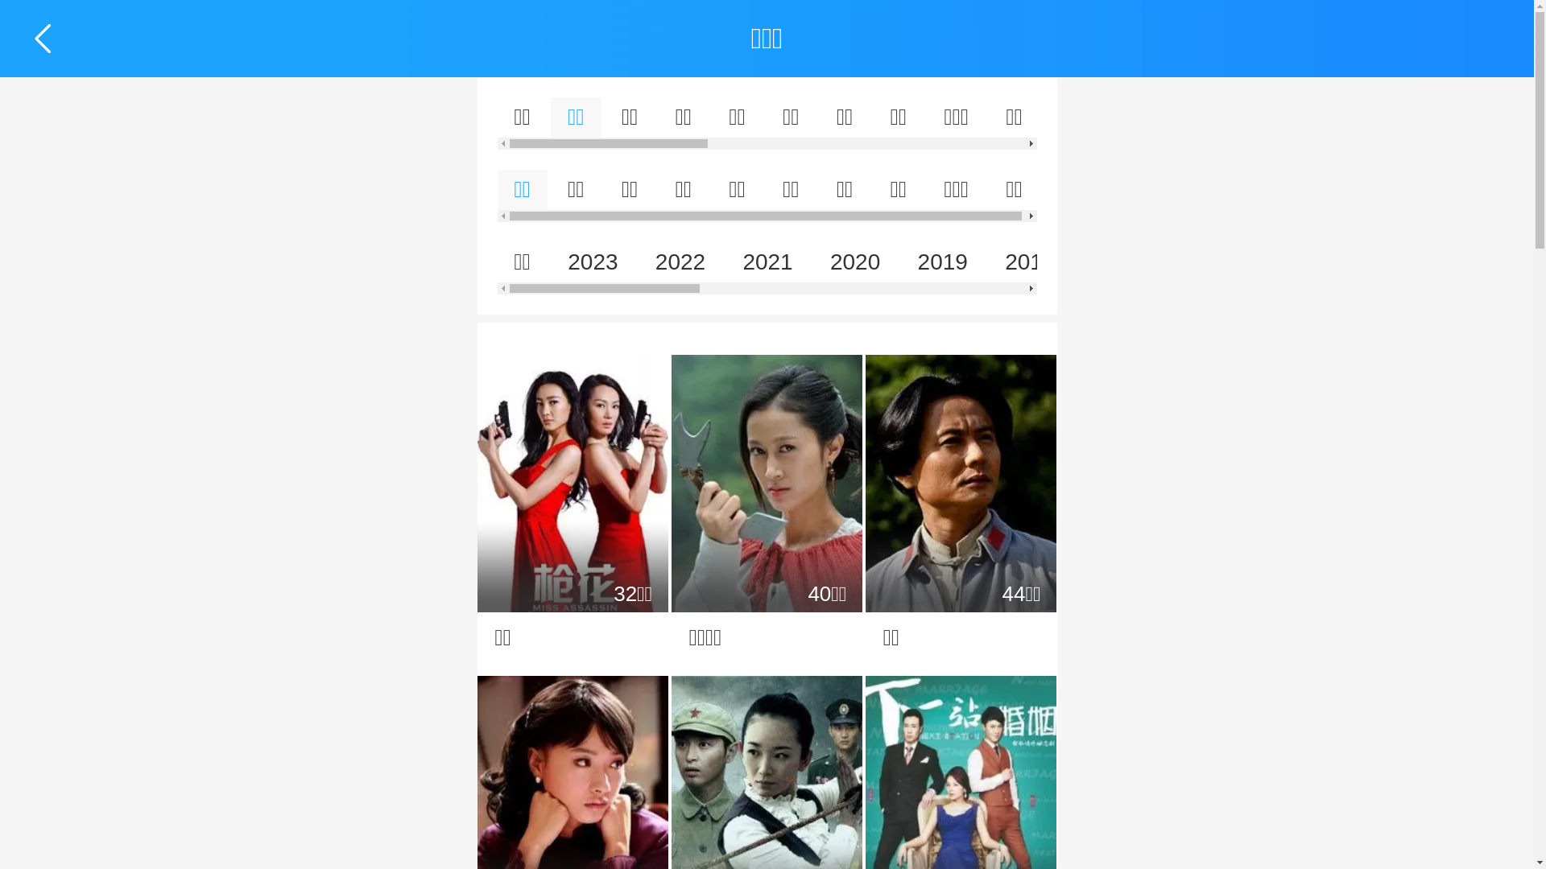 Image resolution: width=1546 pixels, height=869 pixels. I want to click on 2023, so click(593, 262).